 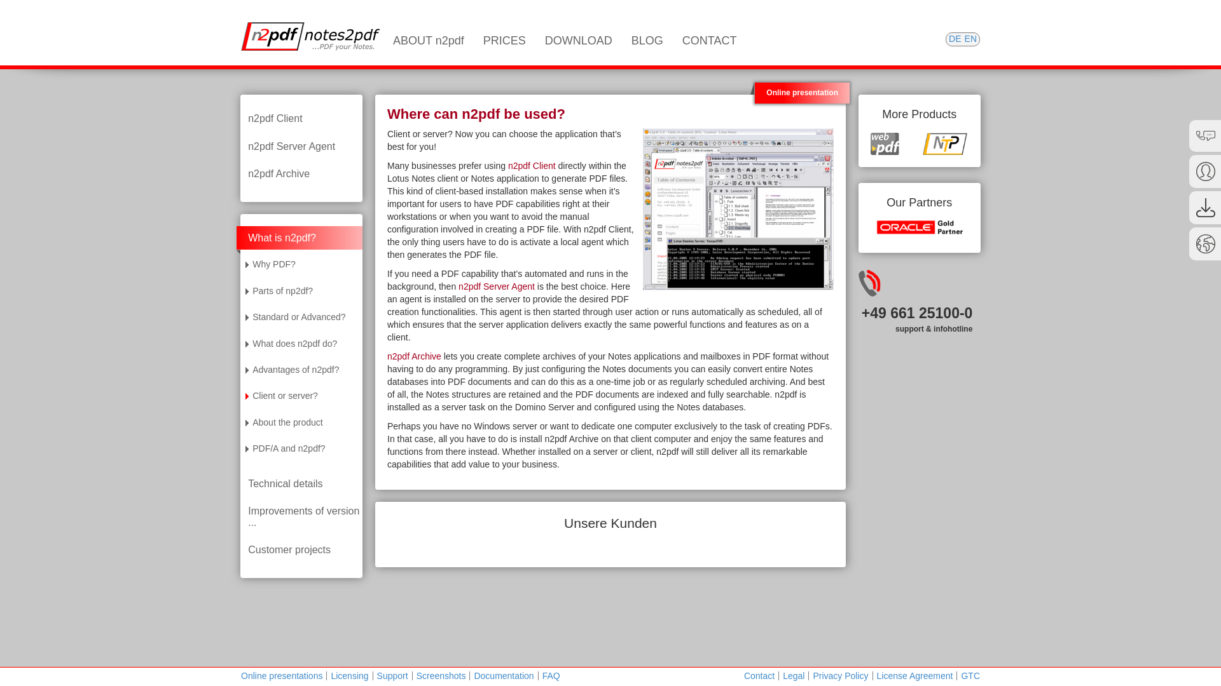 What do you see at coordinates (300, 422) in the screenshot?
I see `About the product` at bounding box center [300, 422].